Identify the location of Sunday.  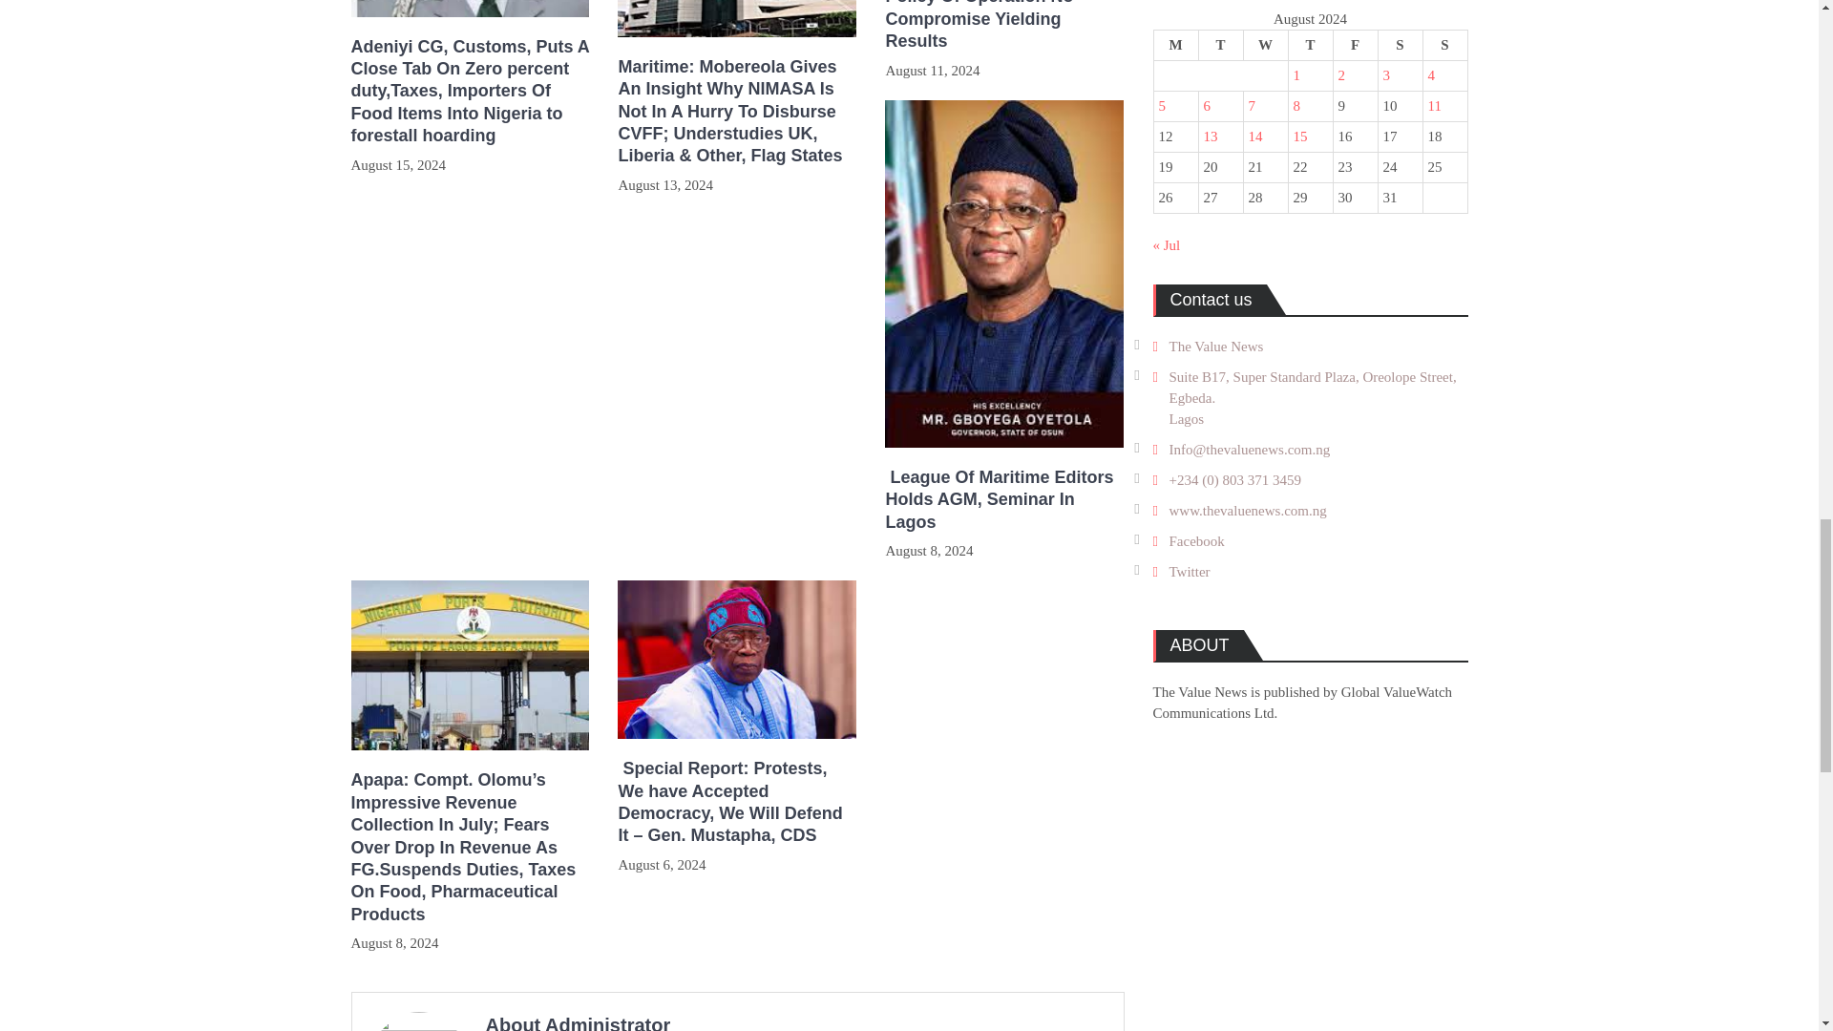
(1444, 46).